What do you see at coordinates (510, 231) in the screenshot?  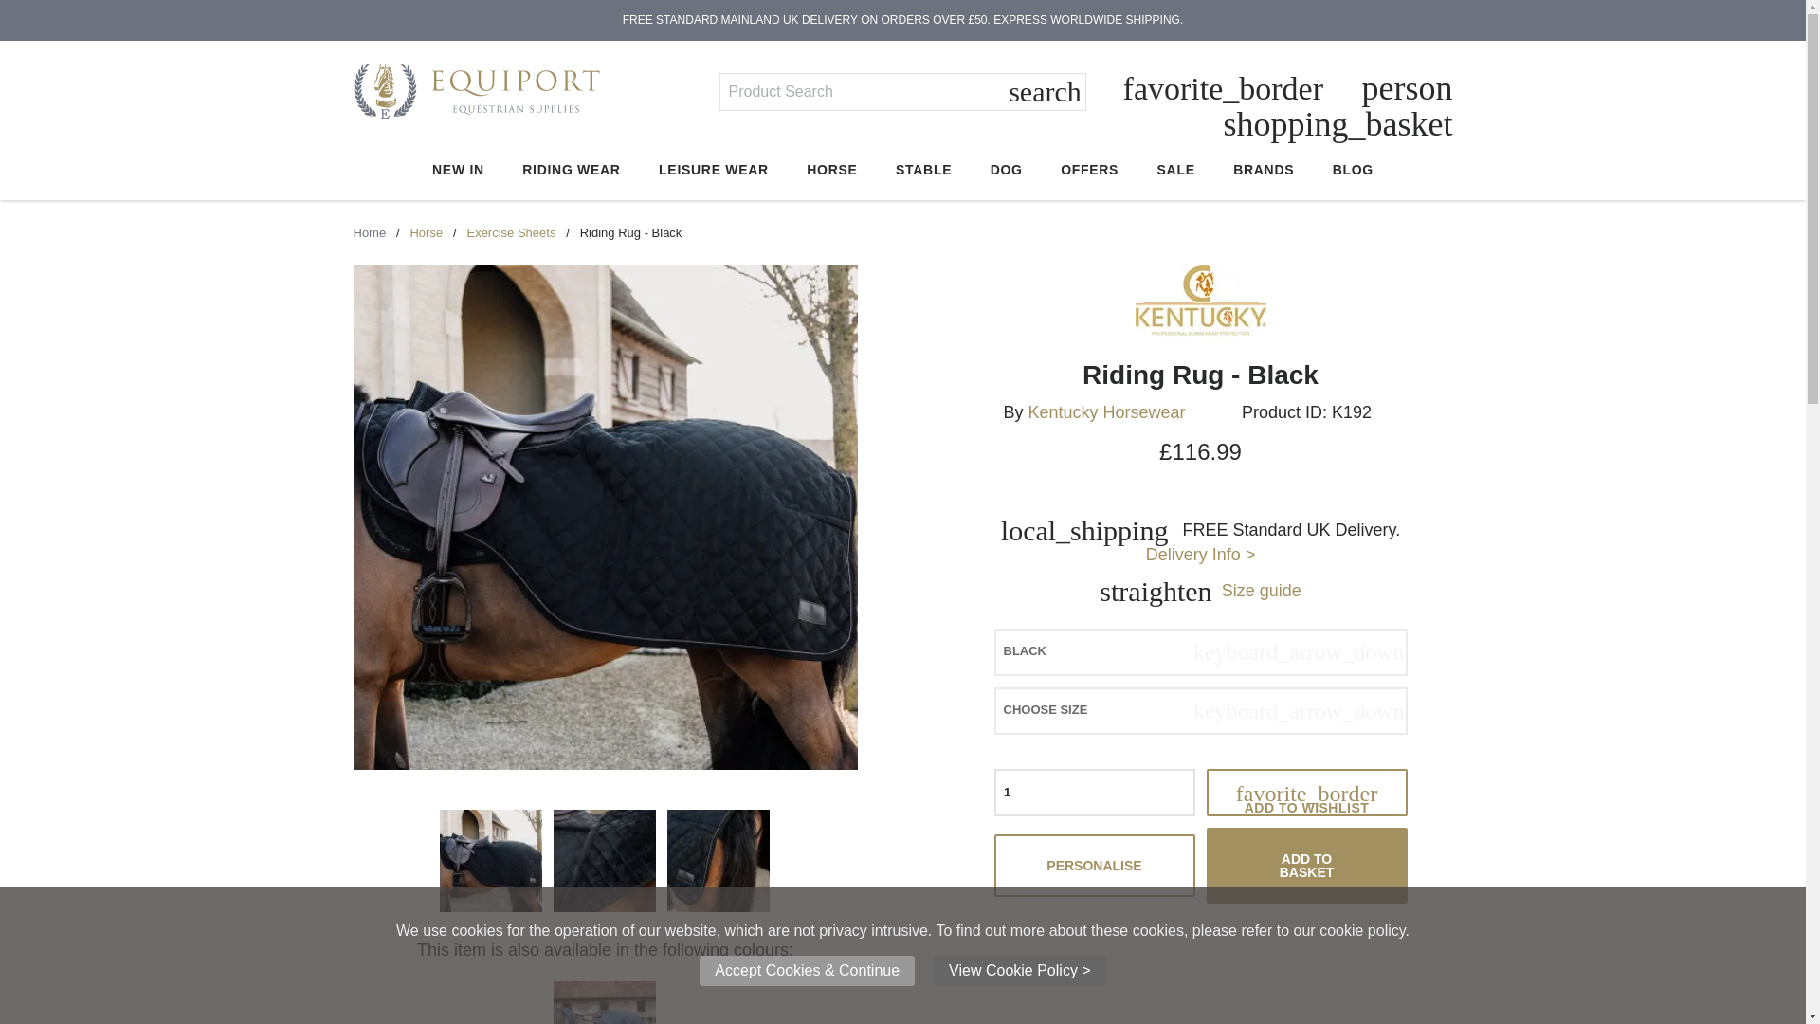 I see `Products` at bounding box center [510, 231].